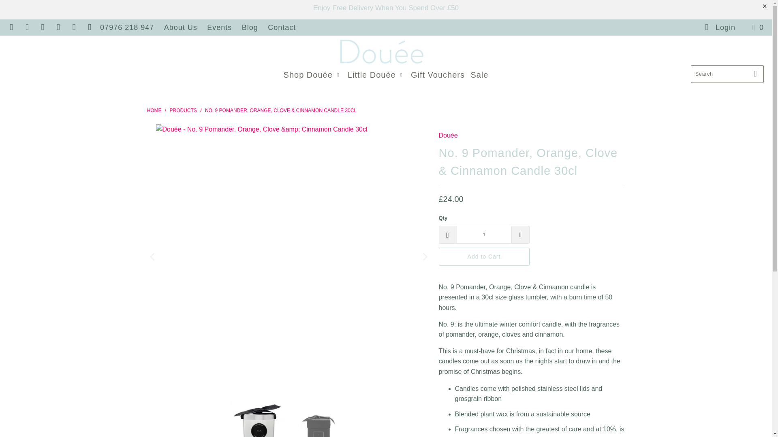  What do you see at coordinates (183, 110) in the screenshot?
I see `Products` at bounding box center [183, 110].